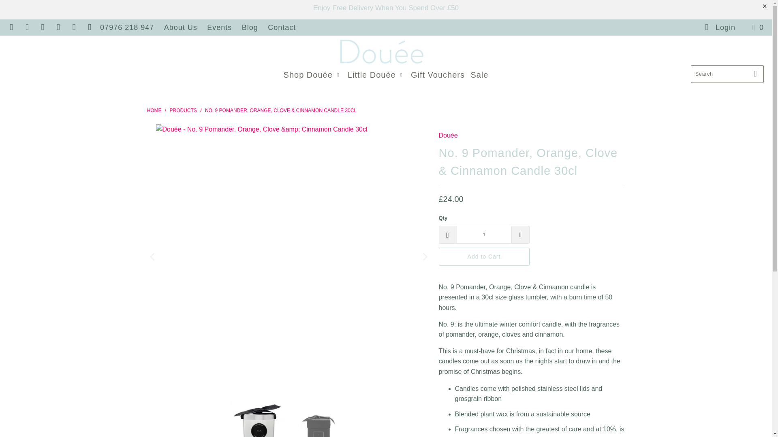  What do you see at coordinates (183, 110) in the screenshot?
I see `Products` at bounding box center [183, 110].